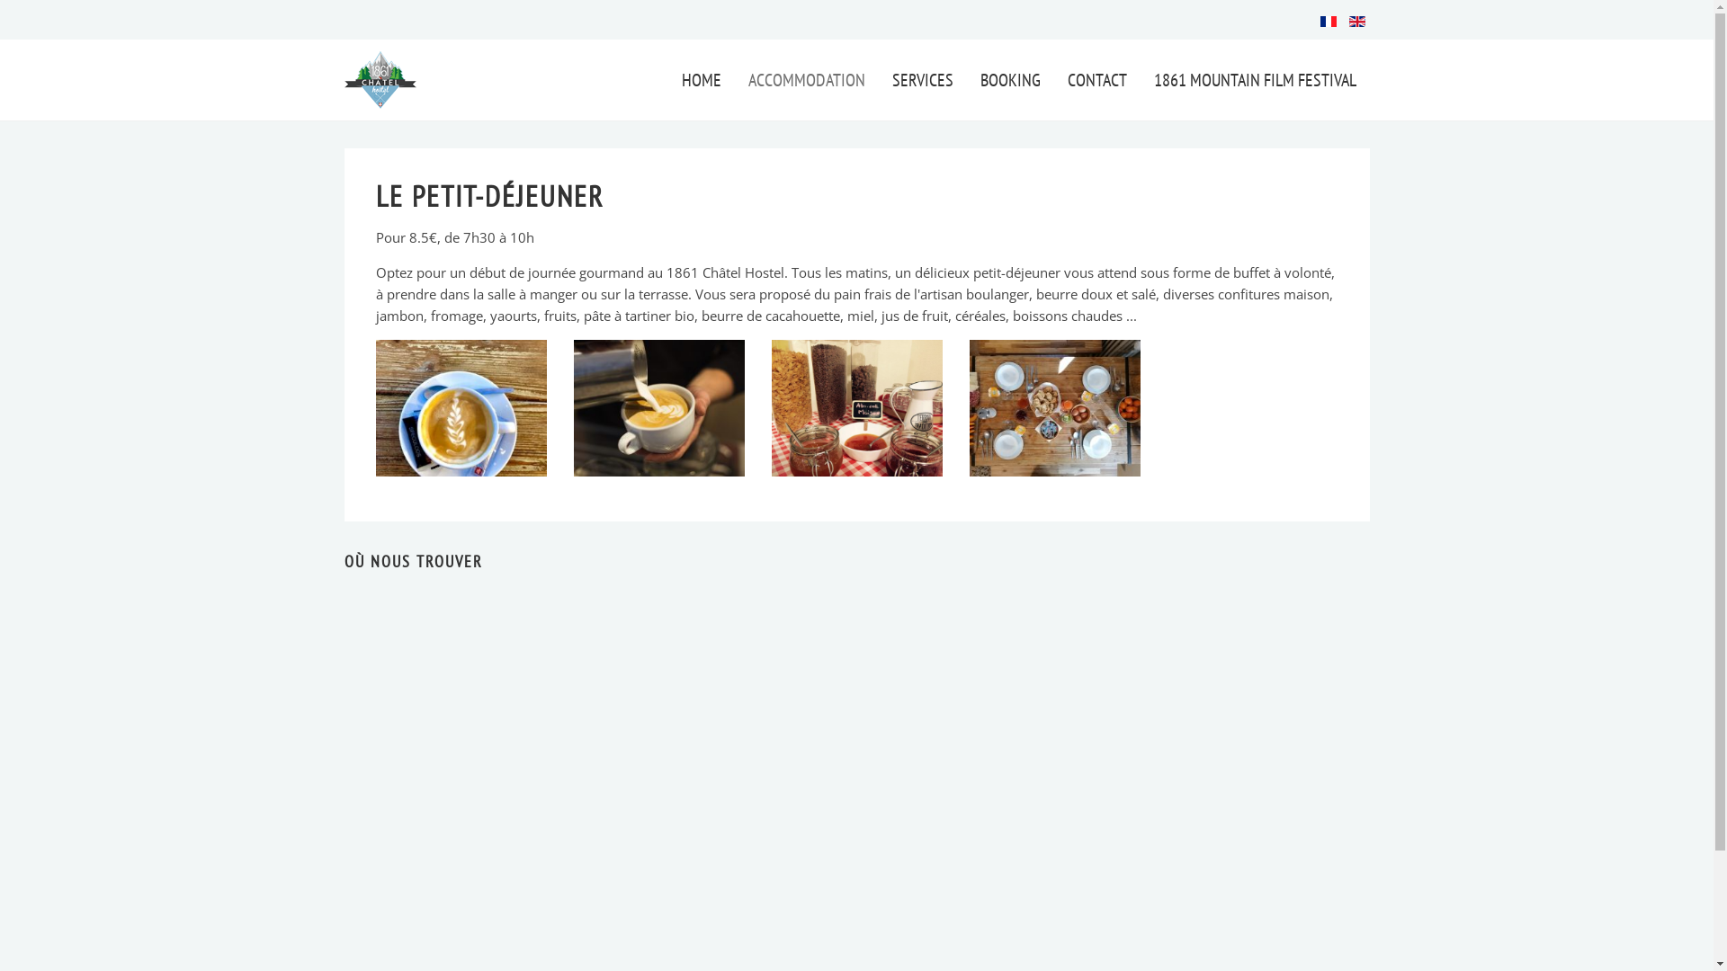  What do you see at coordinates (922, 80) in the screenshot?
I see `SERVICES` at bounding box center [922, 80].